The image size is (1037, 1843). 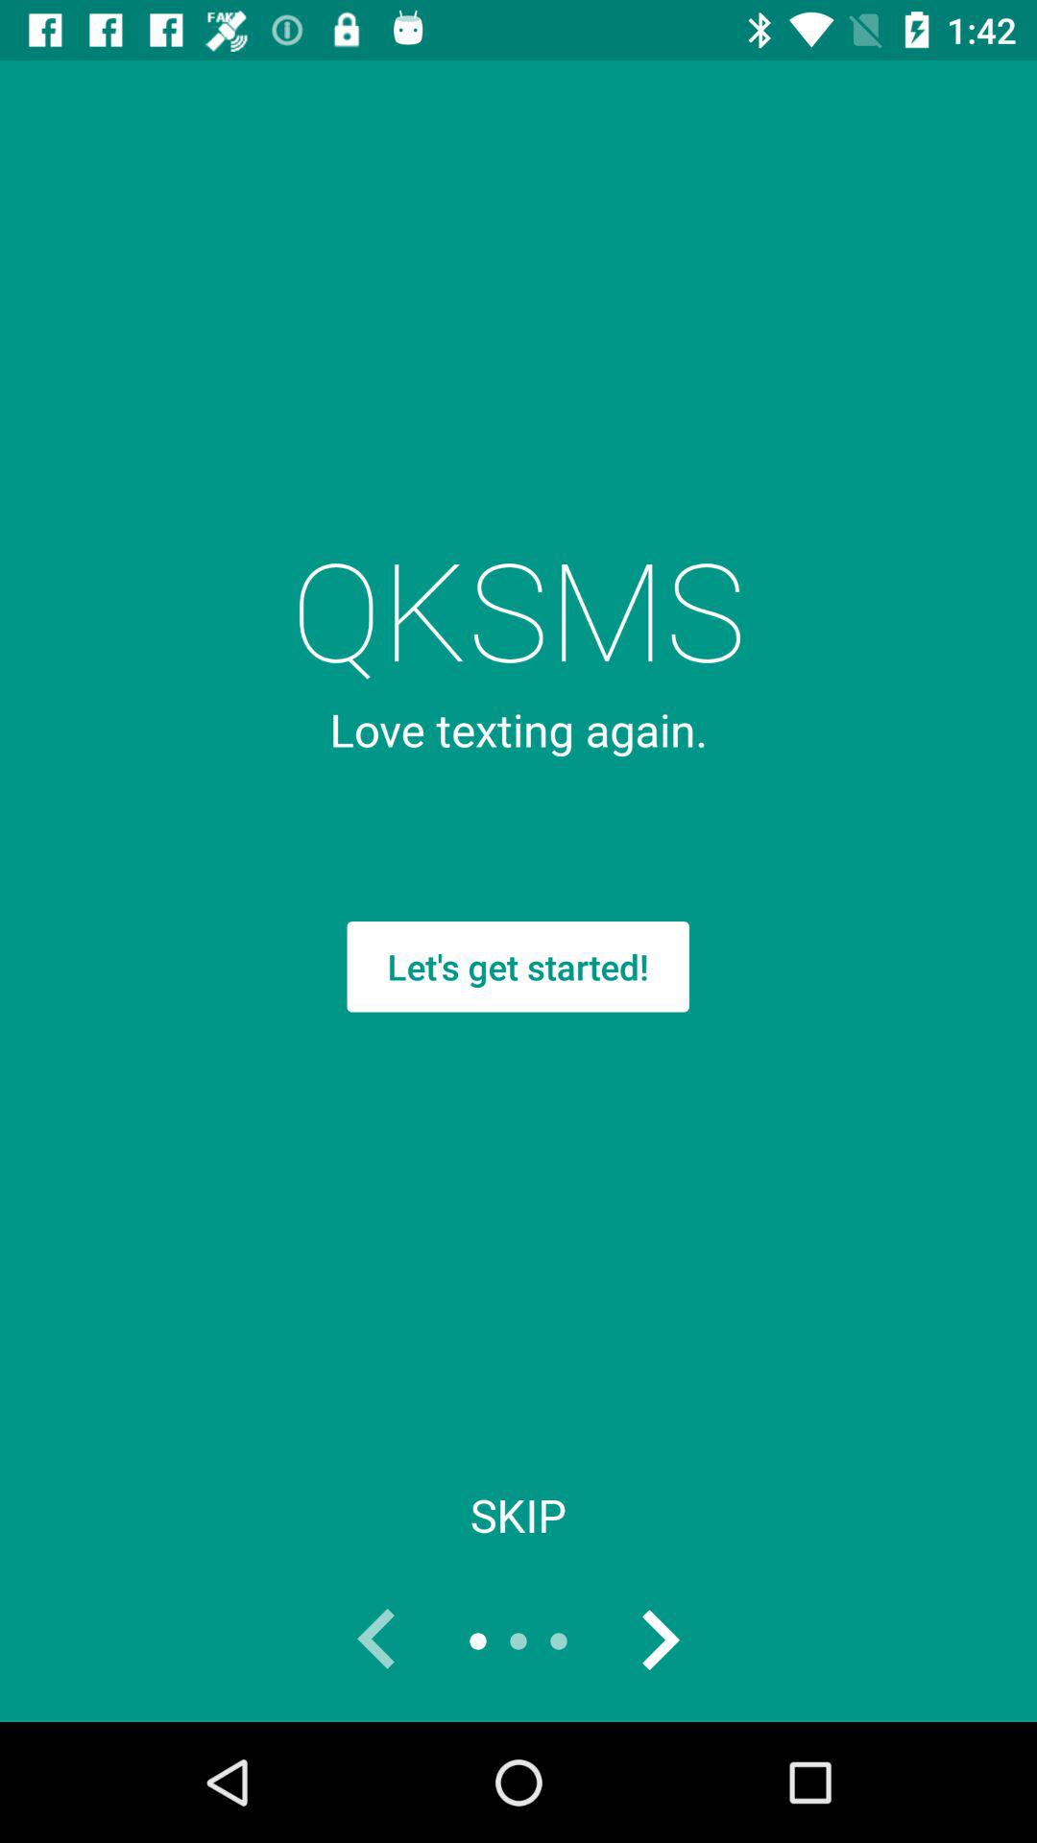 I want to click on go to previous, so click(x=377, y=1641).